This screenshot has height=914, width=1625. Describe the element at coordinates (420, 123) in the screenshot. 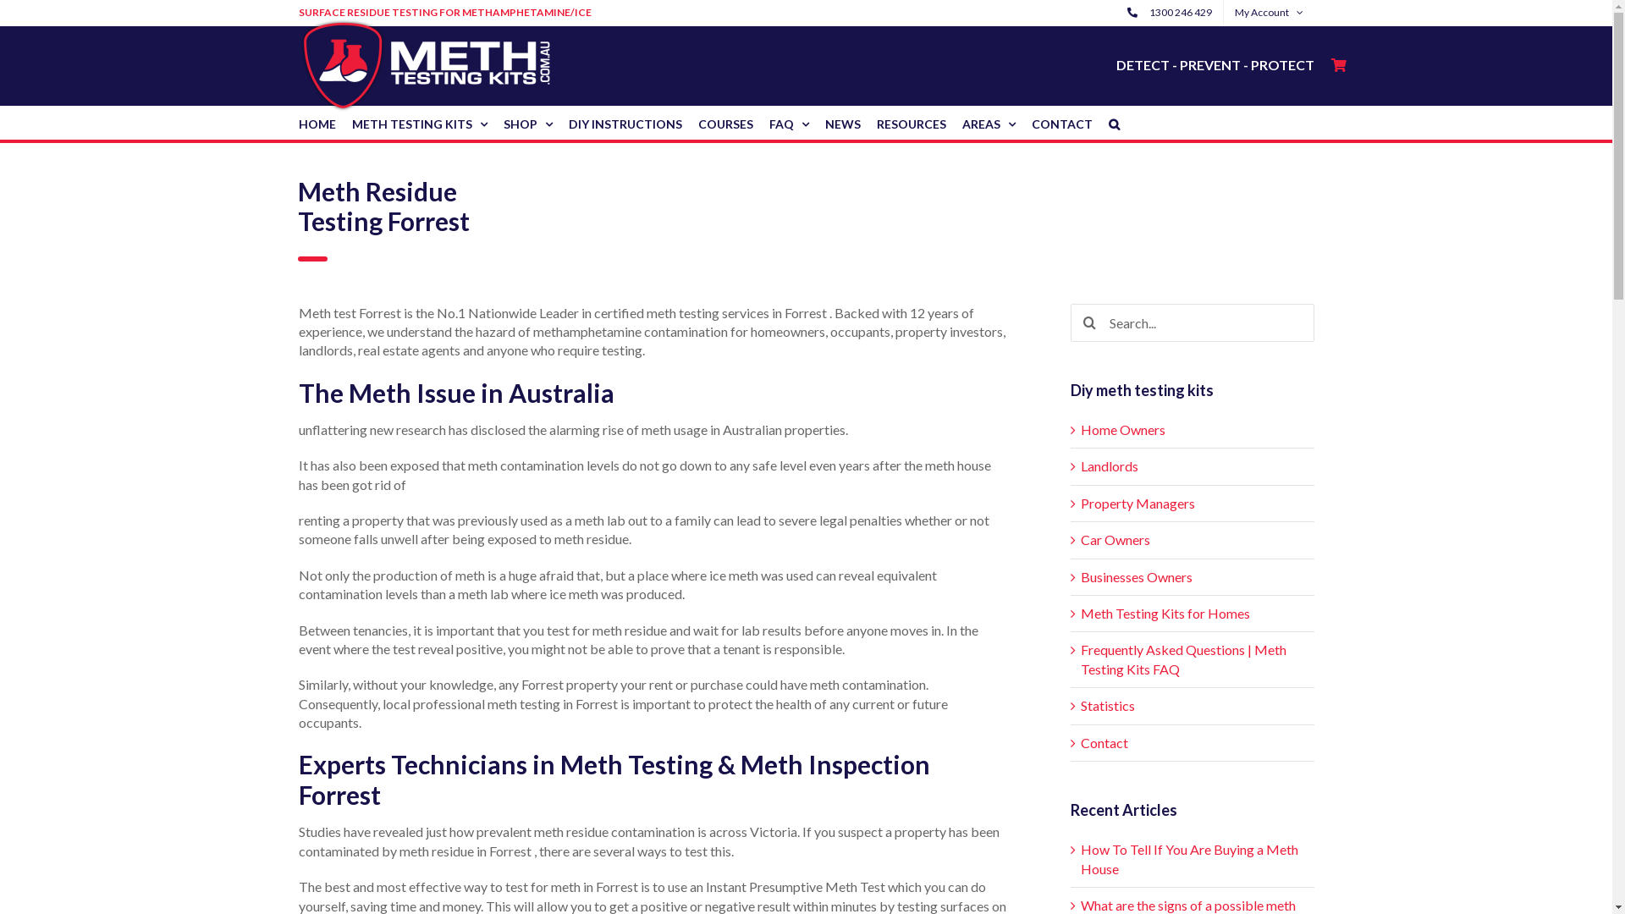

I see `METH TESTING KITS` at that location.